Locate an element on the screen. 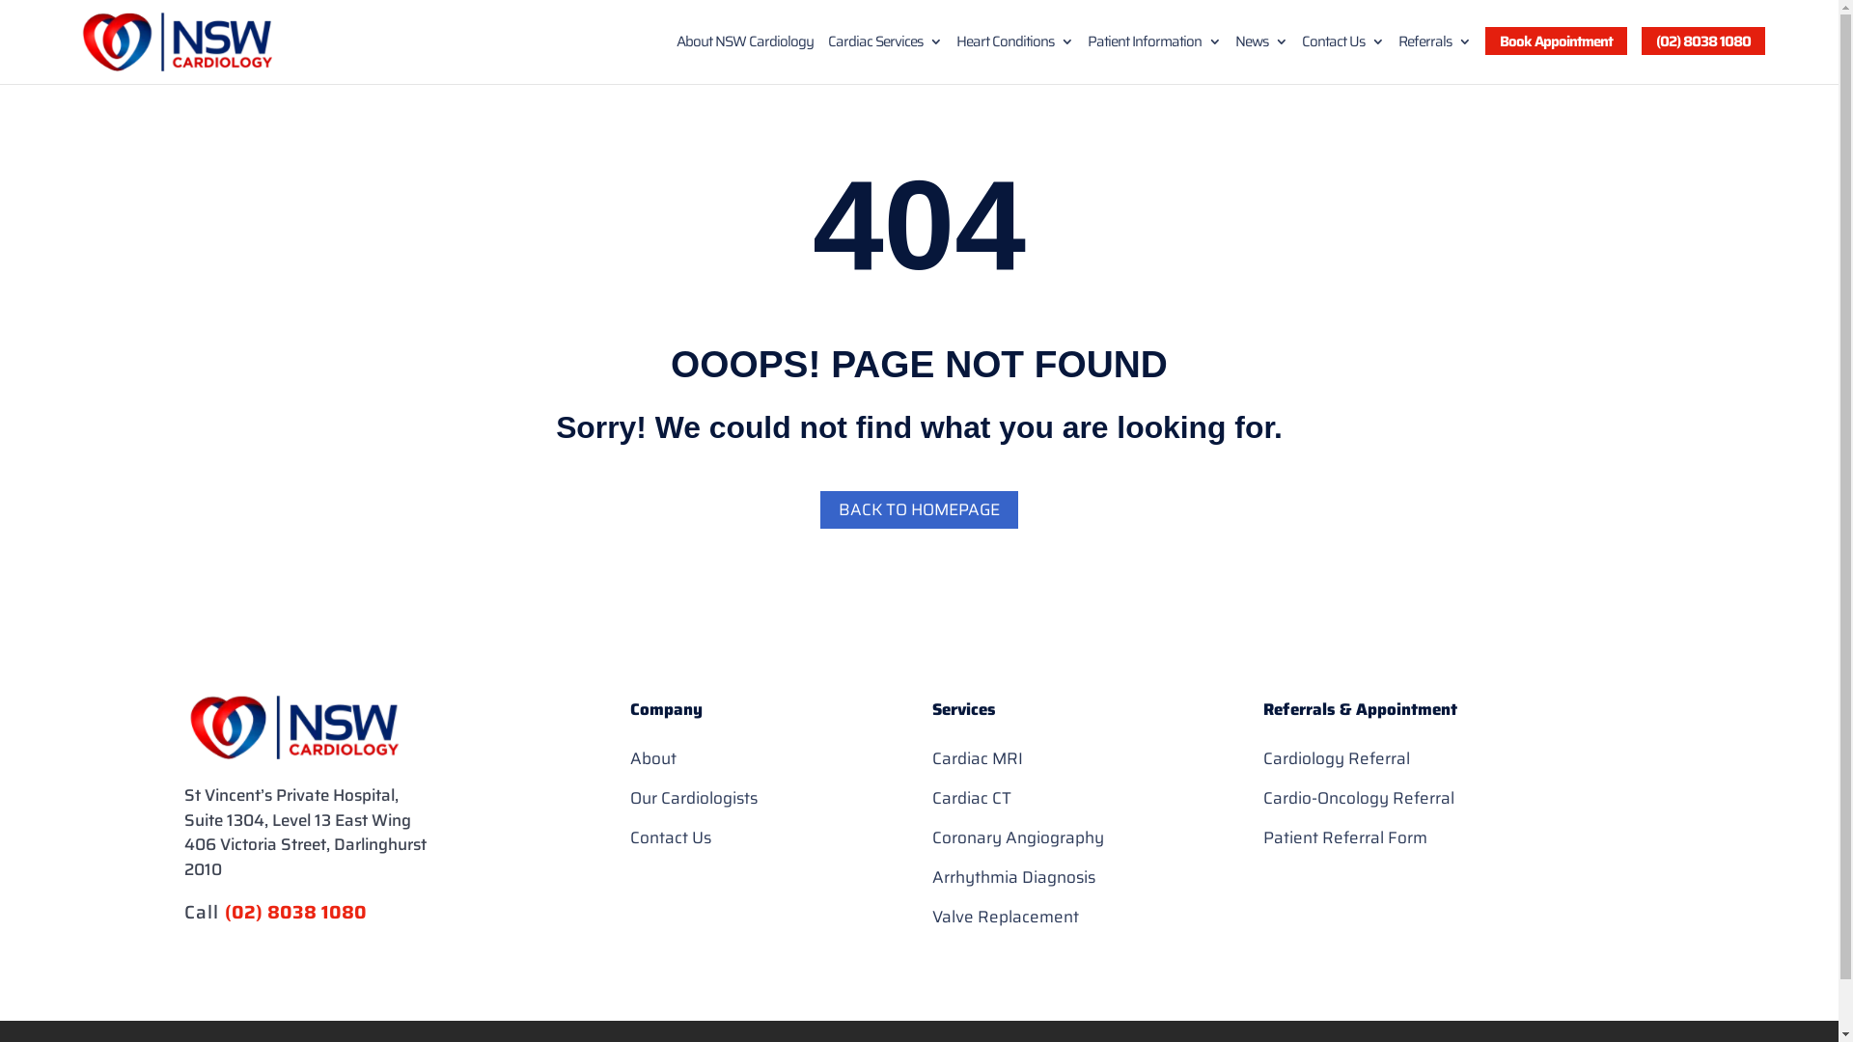 The height and width of the screenshot is (1042, 1853). Heart Conditions is located at coordinates (1015, 58).